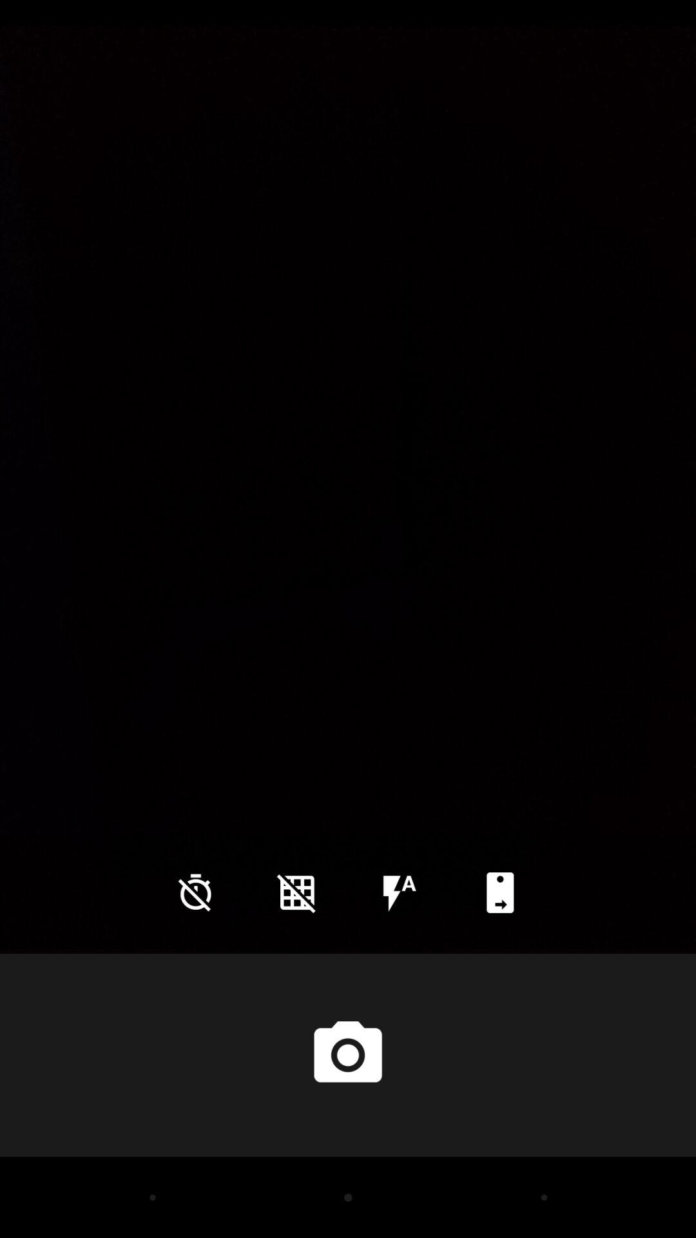 Image resolution: width=696 pixels, height=1238 pixels. I want to click on launch the icon at the bottom left corner, so click(195, 892).